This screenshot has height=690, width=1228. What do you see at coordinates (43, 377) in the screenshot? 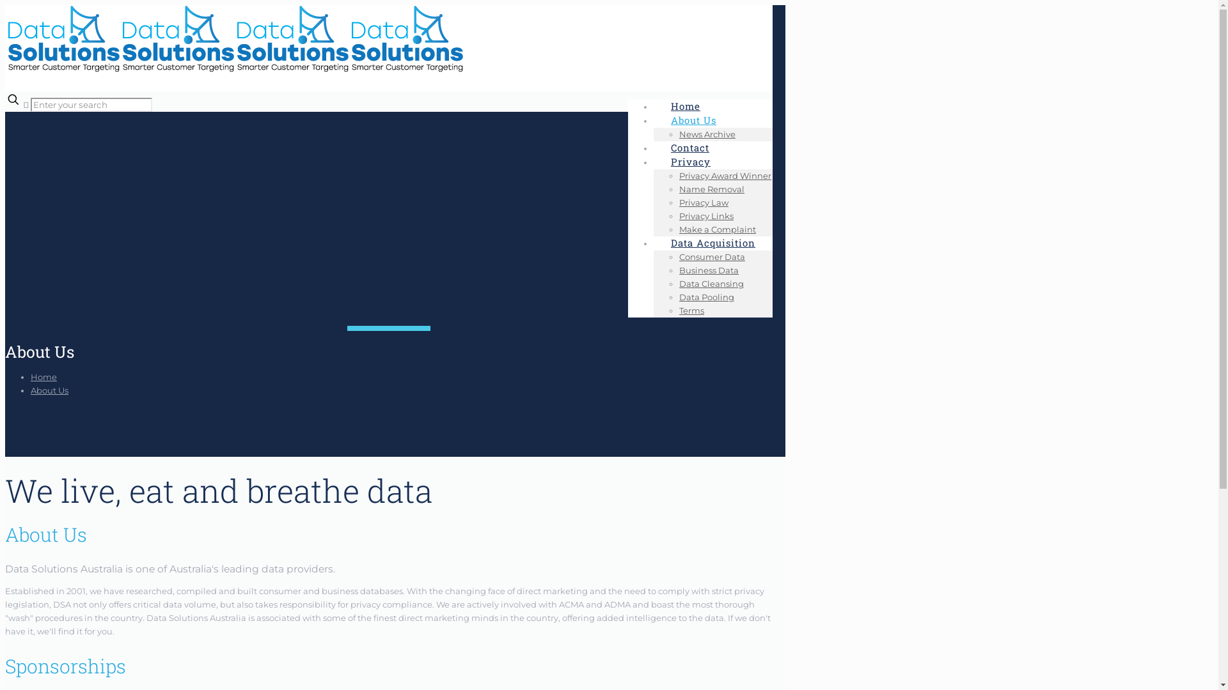
I see `Home` at bounding box center [43, 377].